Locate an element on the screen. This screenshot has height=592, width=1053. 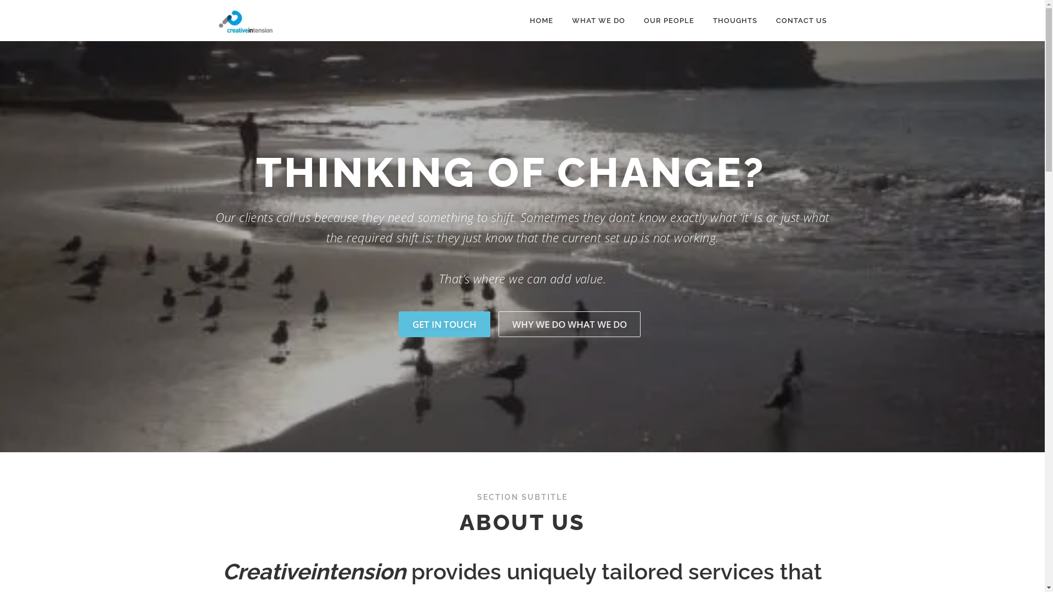
HOME is located at coordinates (541, 21).